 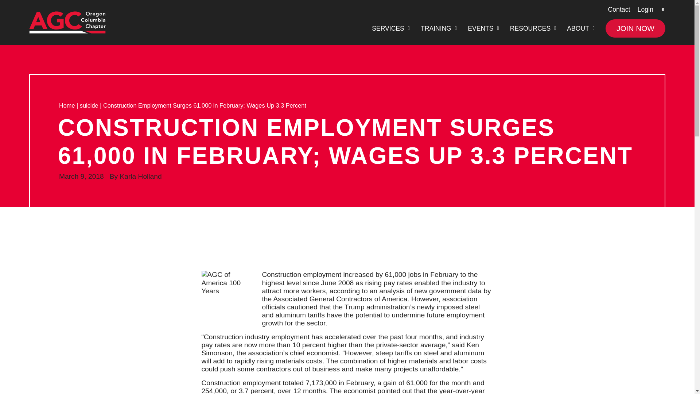 What do you see at coordinates (645, 9) in the screenshot?
I see `Login` at bounding box center [645, 9].